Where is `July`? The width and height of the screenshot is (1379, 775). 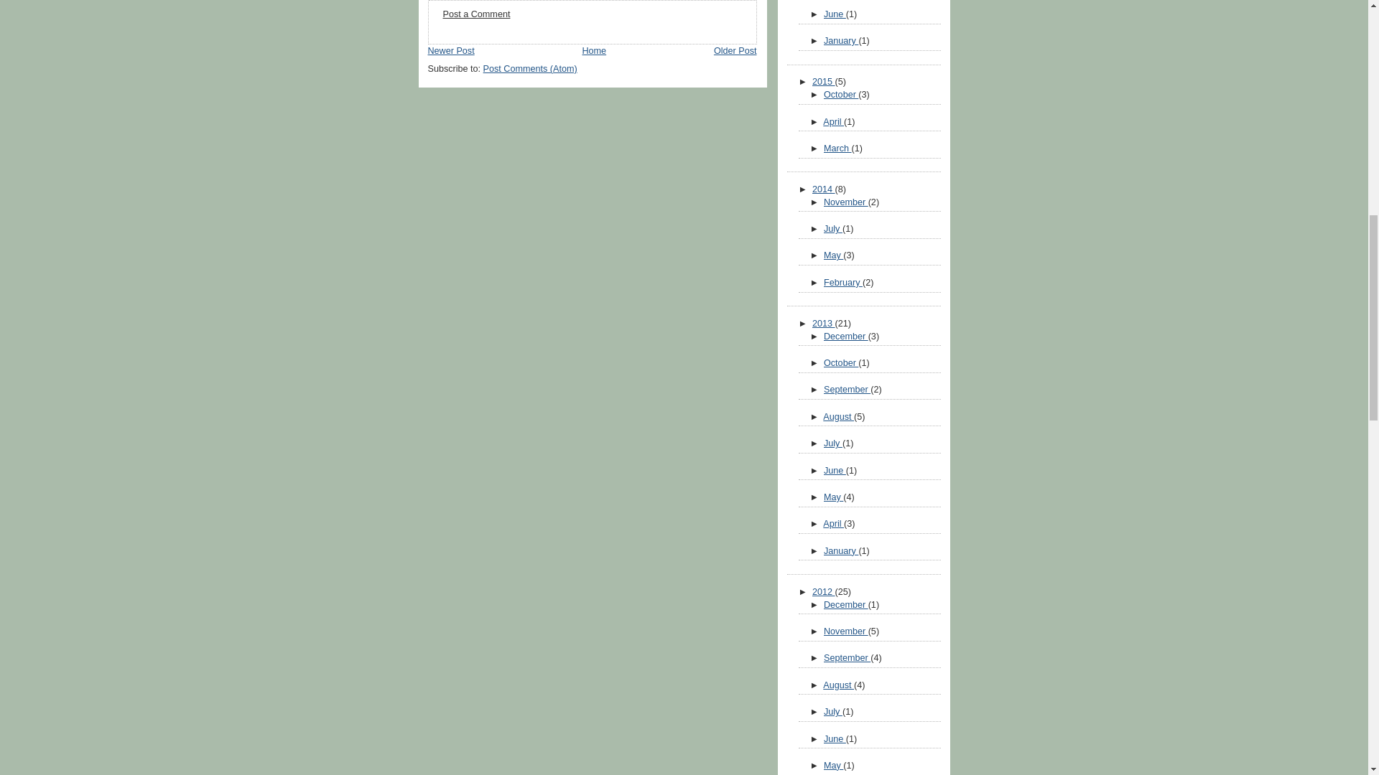 July is located at coordinates (833, 229).